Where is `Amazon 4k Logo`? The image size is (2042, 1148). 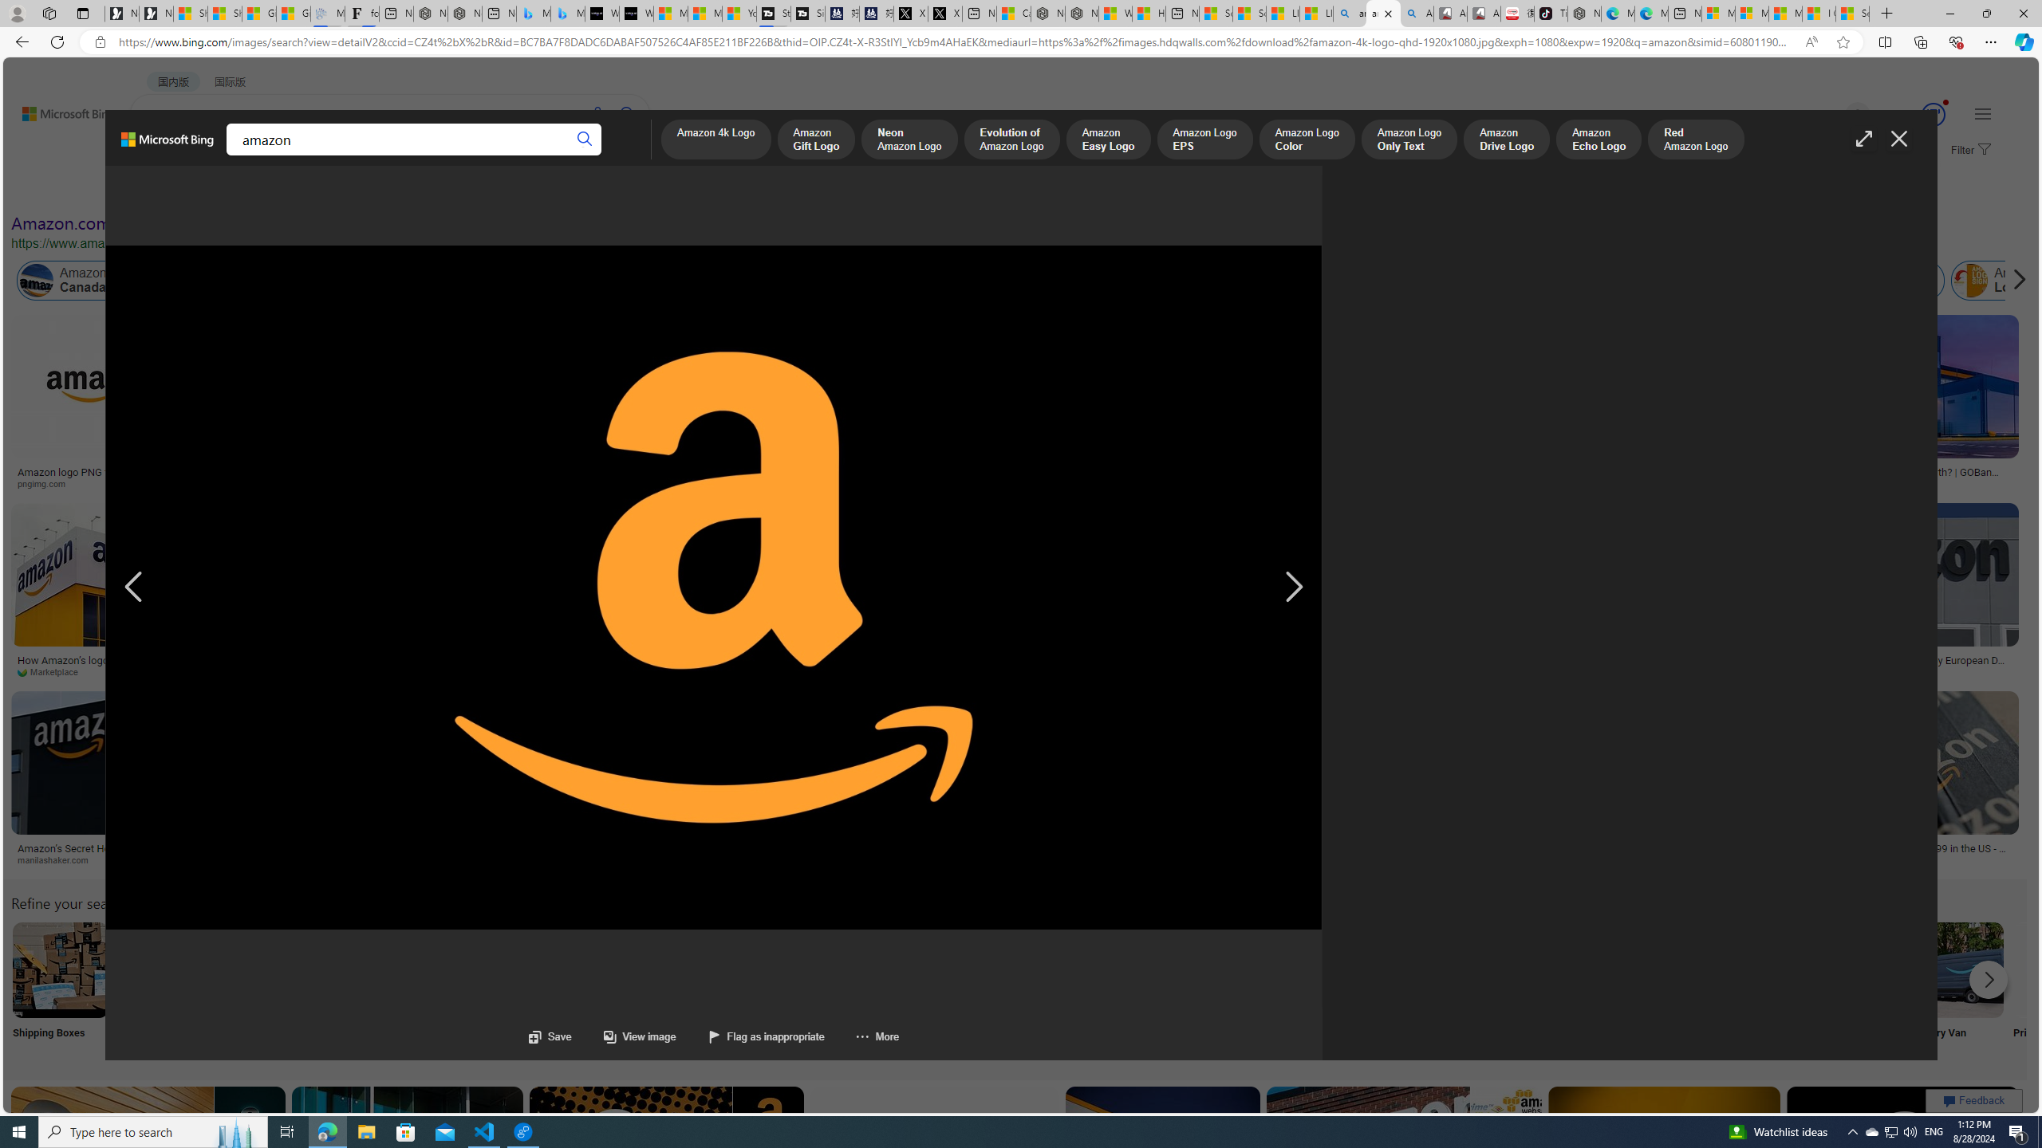
Amazon 4k Logo is located at coordinates (715, 140).